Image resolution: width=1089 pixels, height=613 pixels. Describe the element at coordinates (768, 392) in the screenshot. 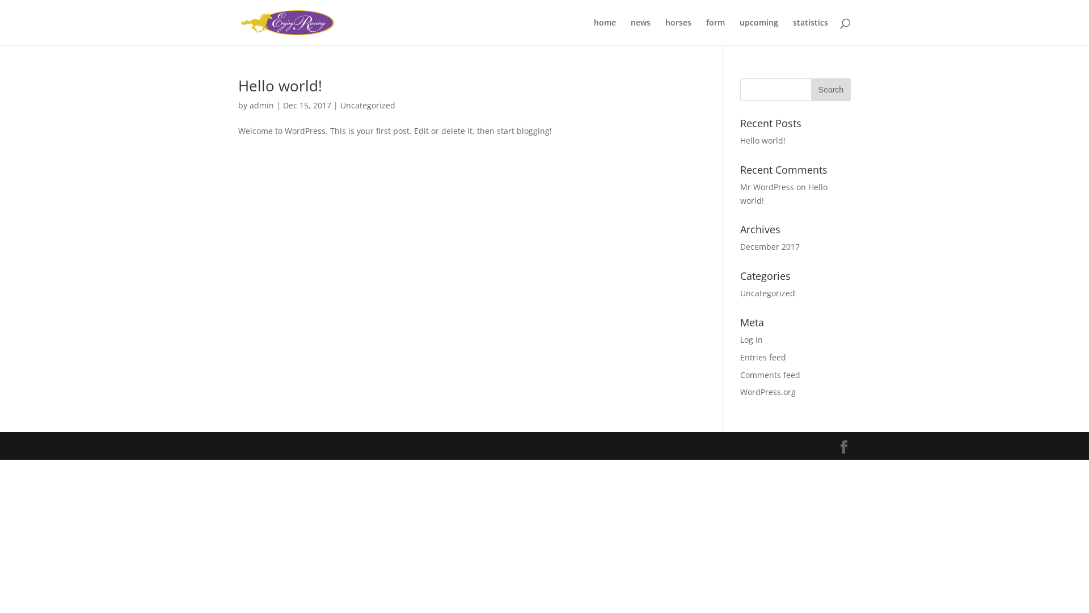

I see `WordPress.org` at that location.